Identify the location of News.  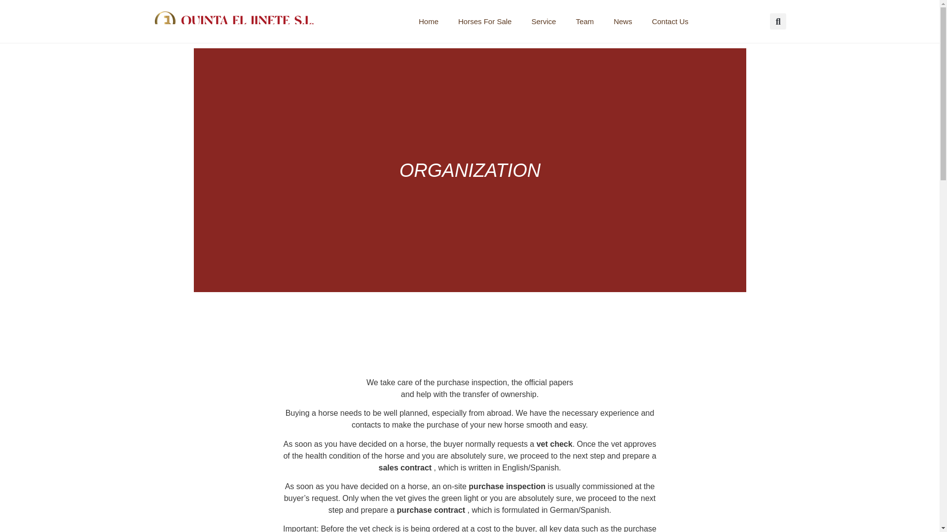
(622, 21).